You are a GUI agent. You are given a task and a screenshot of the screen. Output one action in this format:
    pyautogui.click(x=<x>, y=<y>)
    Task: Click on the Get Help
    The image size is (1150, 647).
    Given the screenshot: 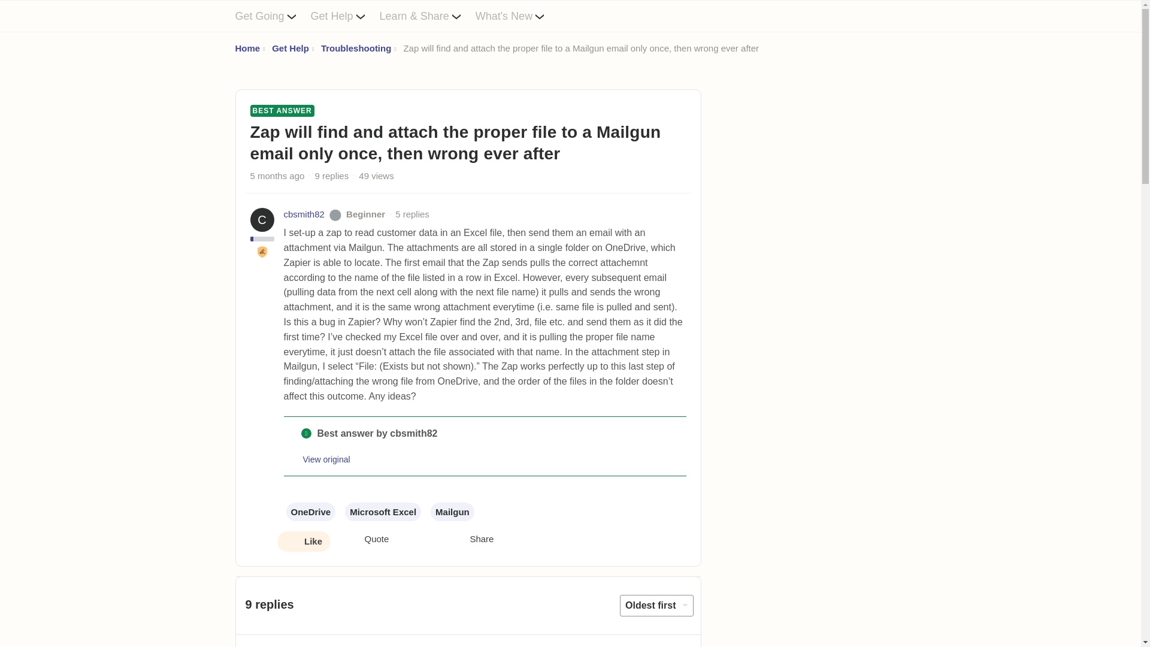 What is the action you would take?
    pyautogui.click(x=345, y=16)
    